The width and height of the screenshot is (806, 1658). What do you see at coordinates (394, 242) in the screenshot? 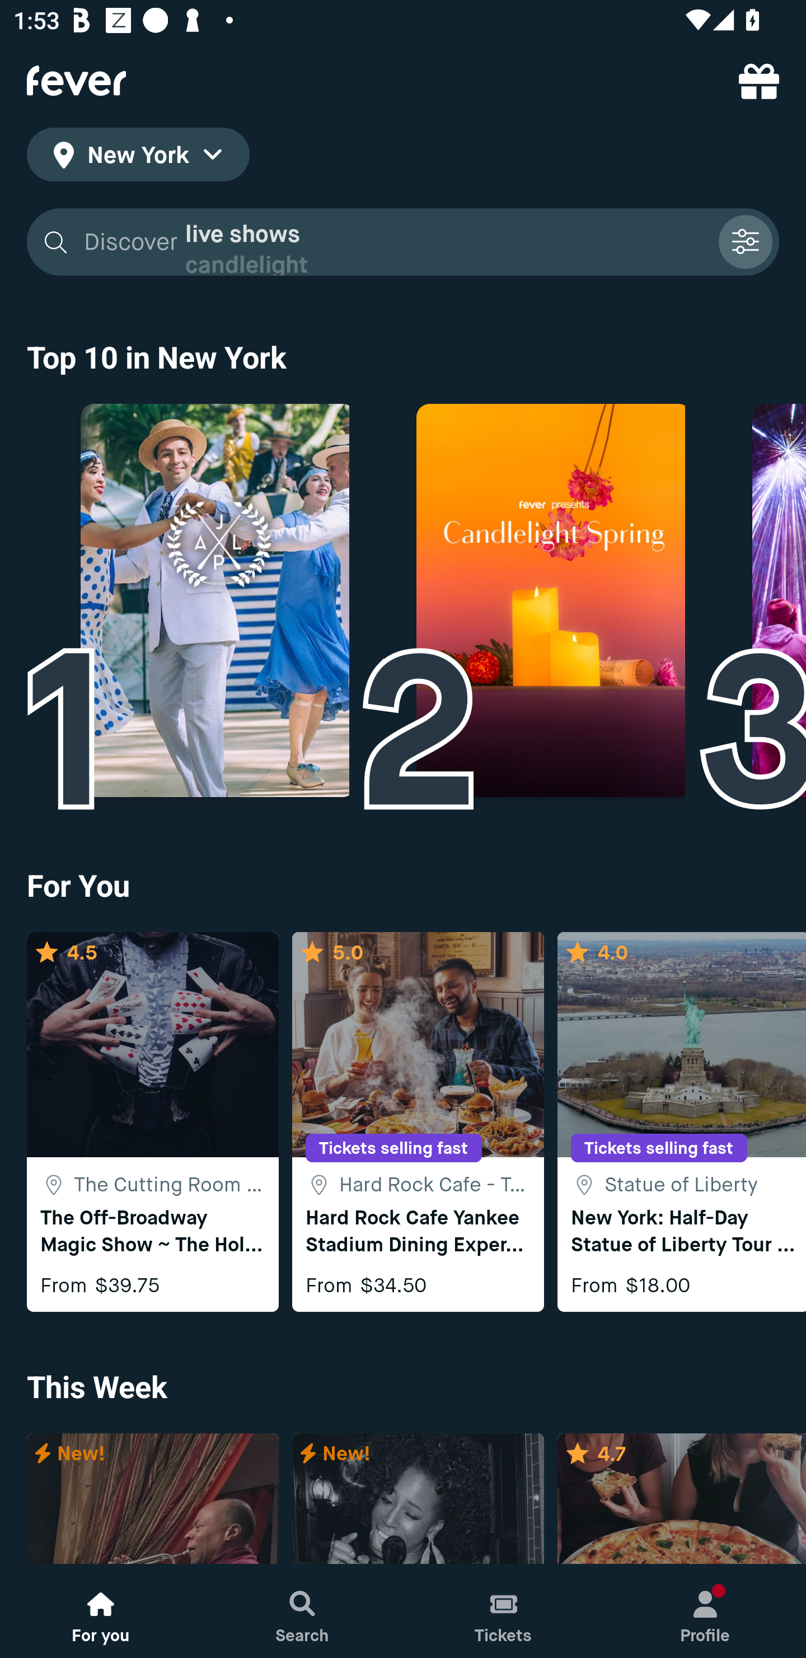
I see `Discover live shows` at bounding box center [394, 242].